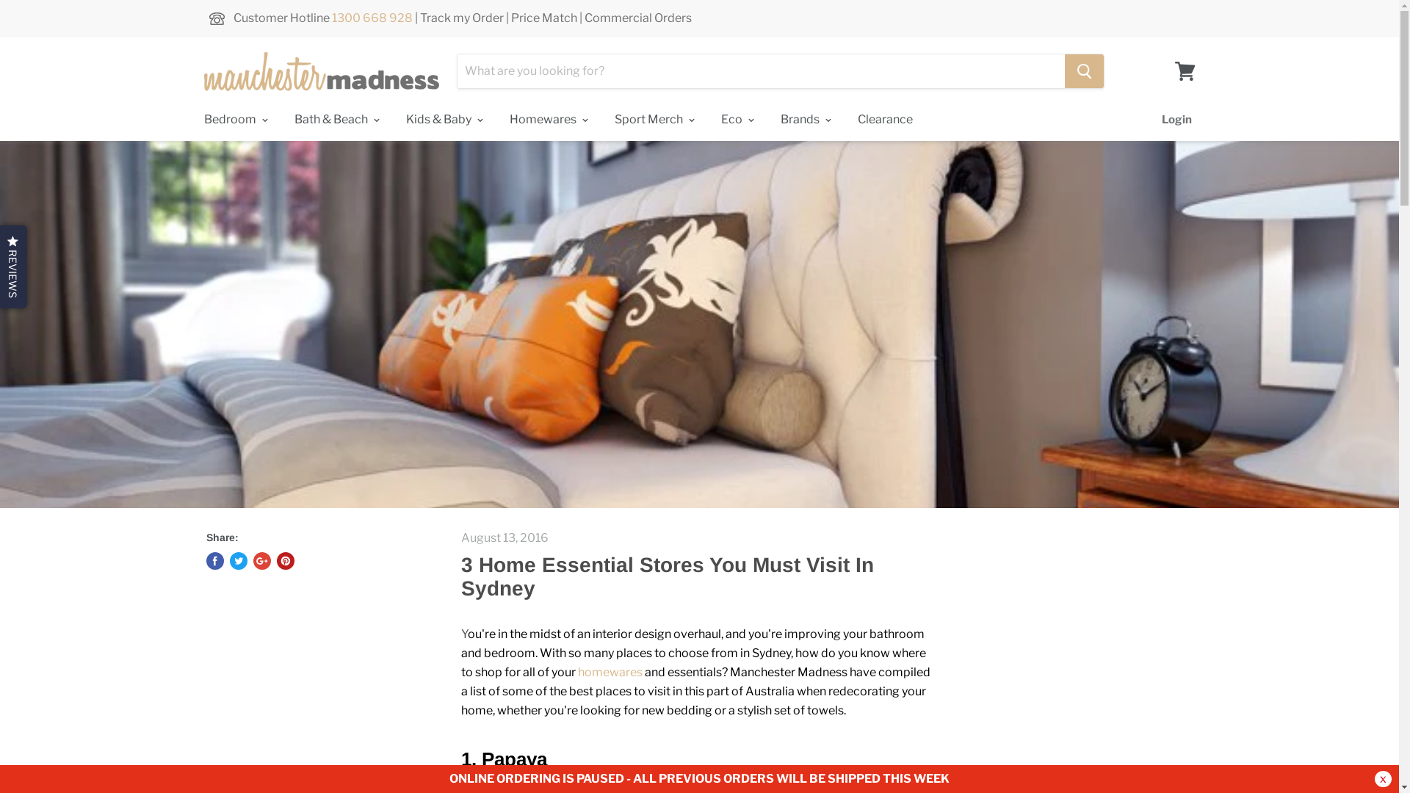 The image size is (1410, 793). Describe the element at coordinates (372, 18) in the screenshot. I see `1300 668 928` at that location.